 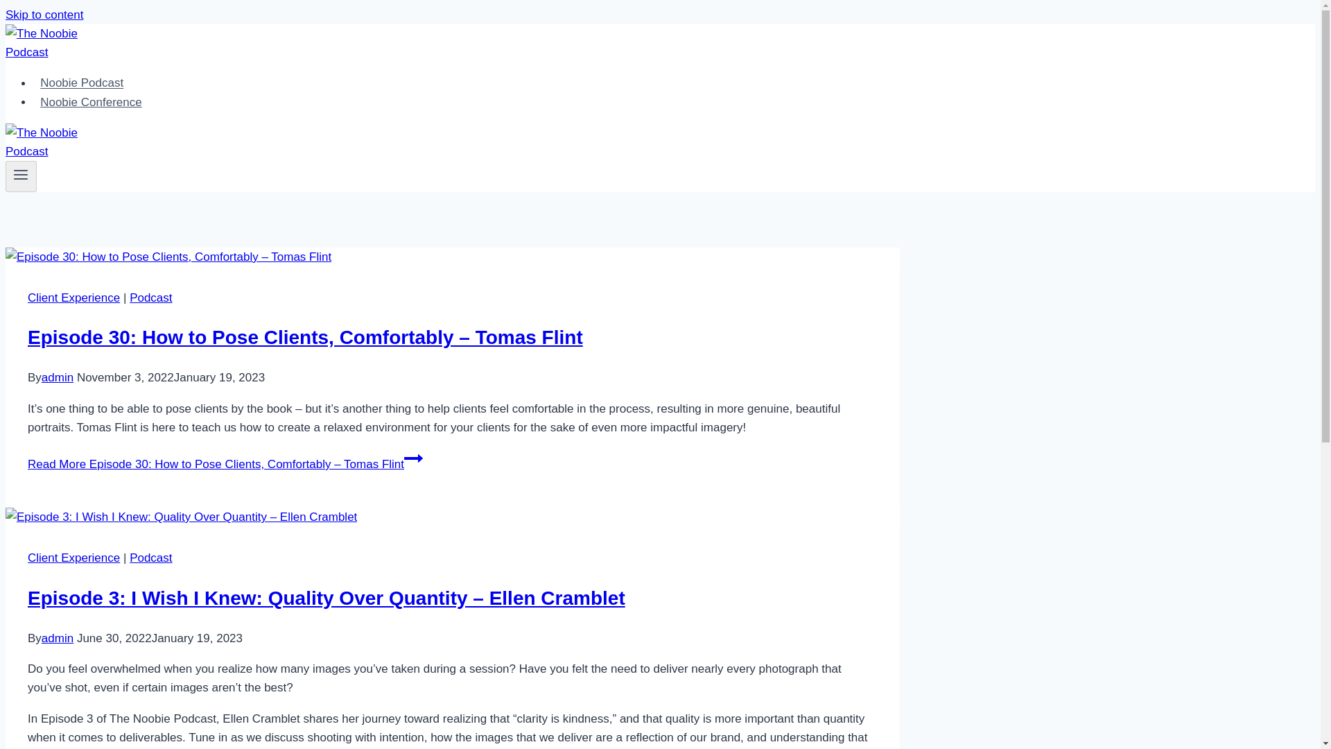 I want to click on admin, so click(x=57, y=638).